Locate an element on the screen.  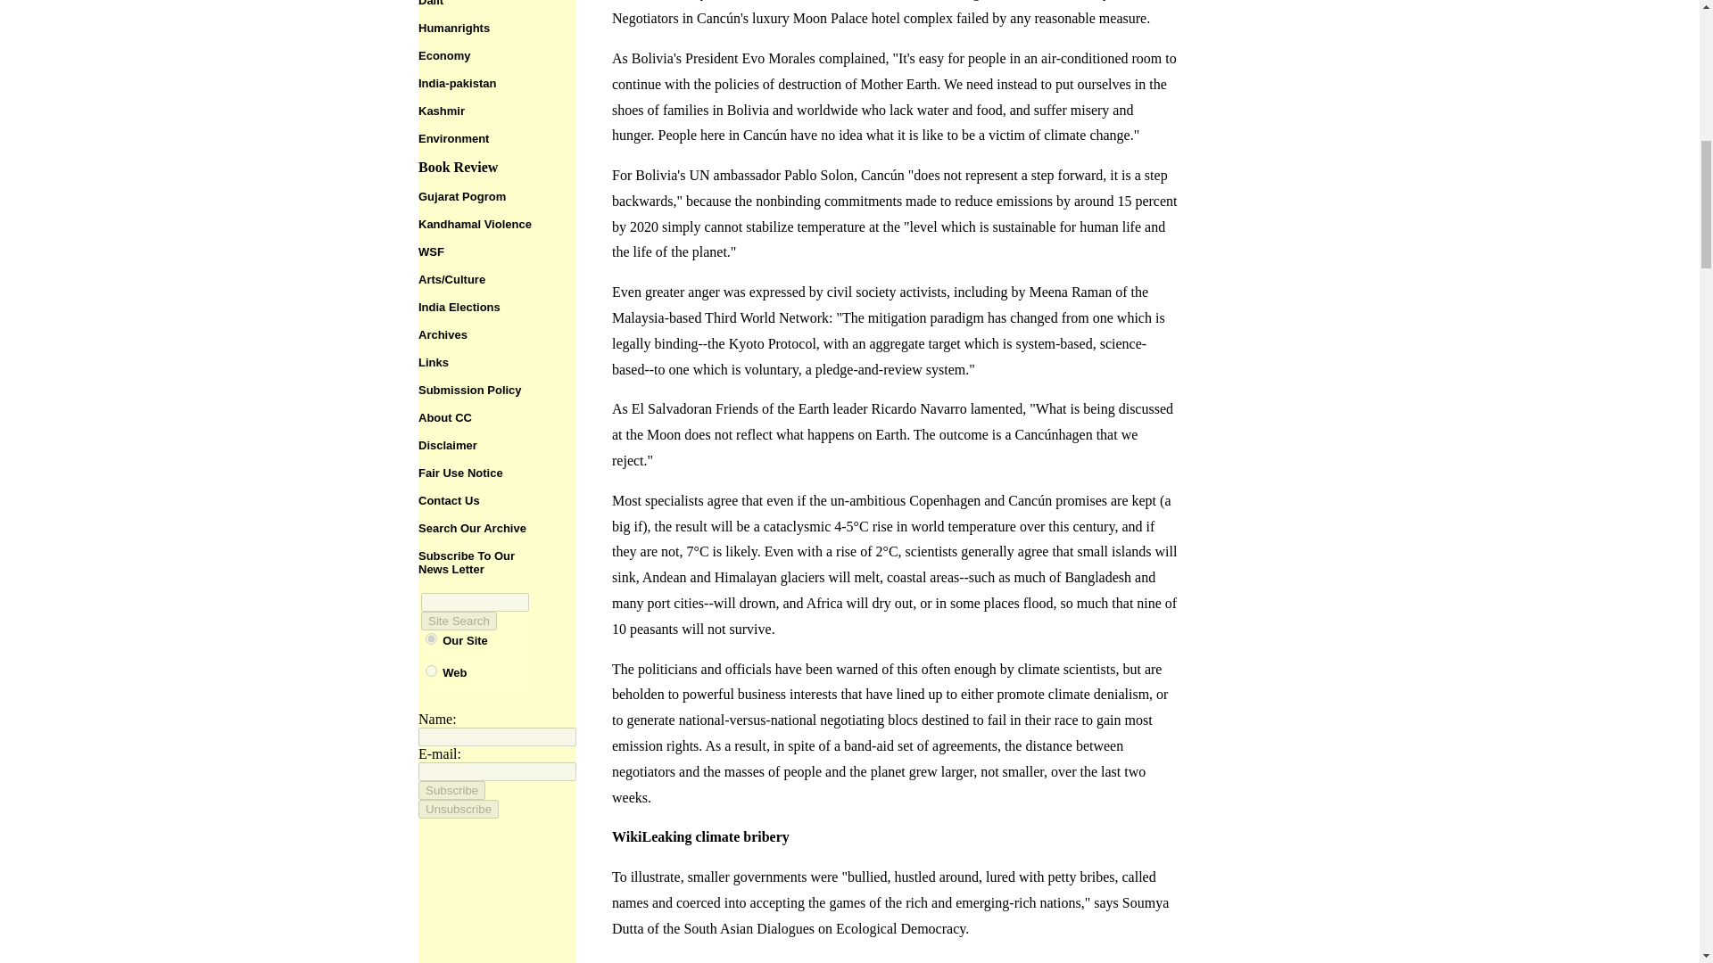
Kashmir is located at coordinates (441, 111).